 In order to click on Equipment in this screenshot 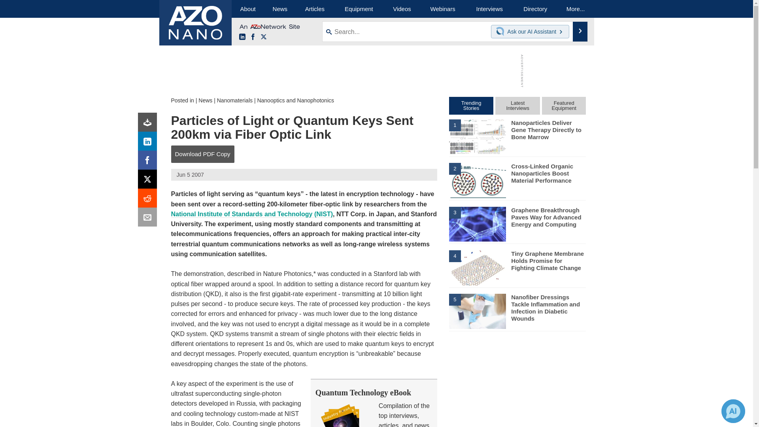, I will do `click(359, 9)`.